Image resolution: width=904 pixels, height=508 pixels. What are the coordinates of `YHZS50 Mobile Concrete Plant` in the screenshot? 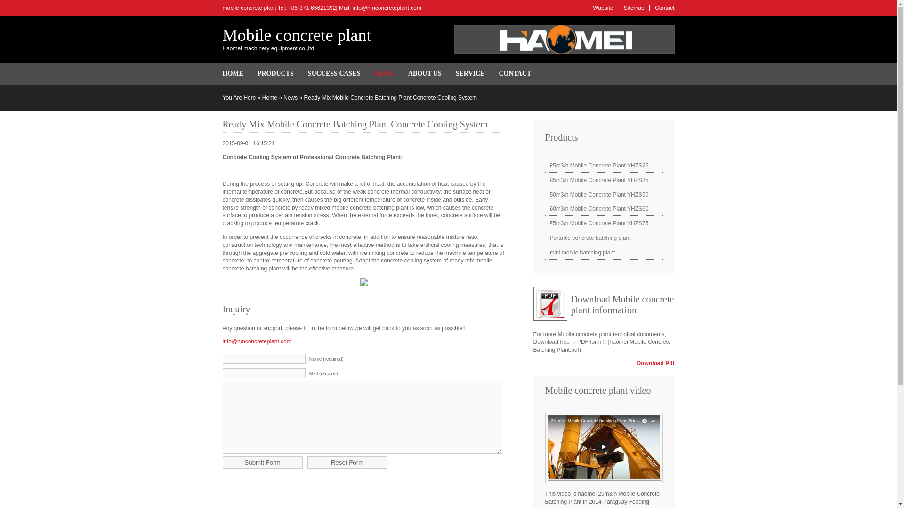 It's located at (604, 195).